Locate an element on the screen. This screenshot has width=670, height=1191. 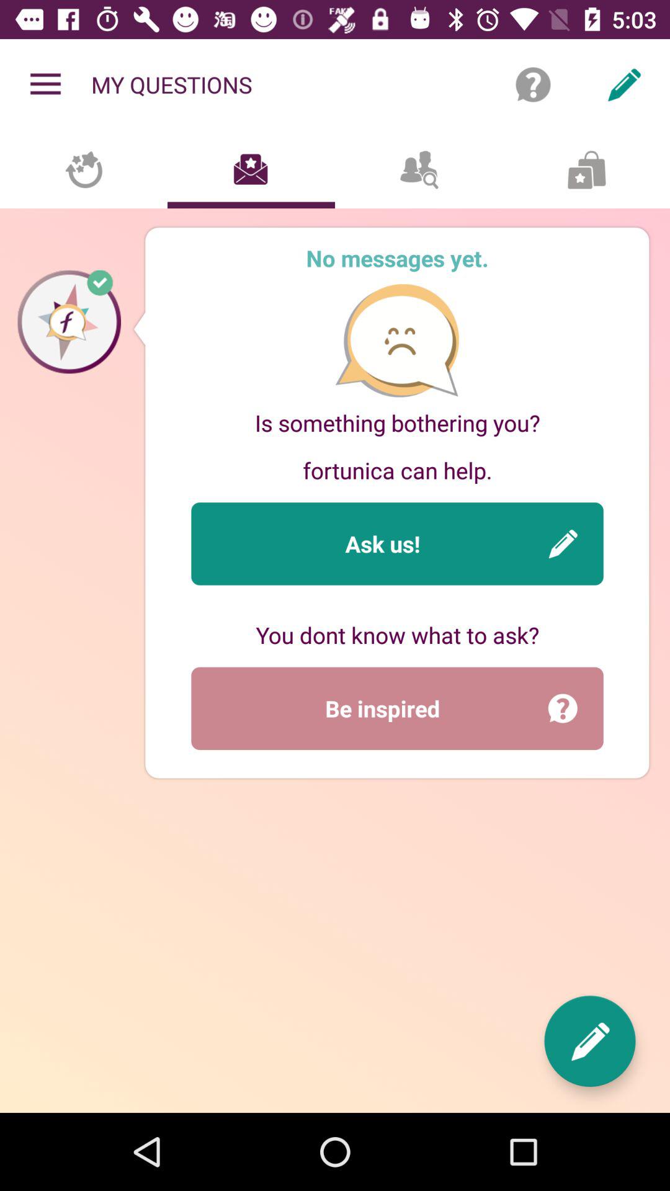
press the item to the left of the my questions icon is located at coordinates (45, 84).